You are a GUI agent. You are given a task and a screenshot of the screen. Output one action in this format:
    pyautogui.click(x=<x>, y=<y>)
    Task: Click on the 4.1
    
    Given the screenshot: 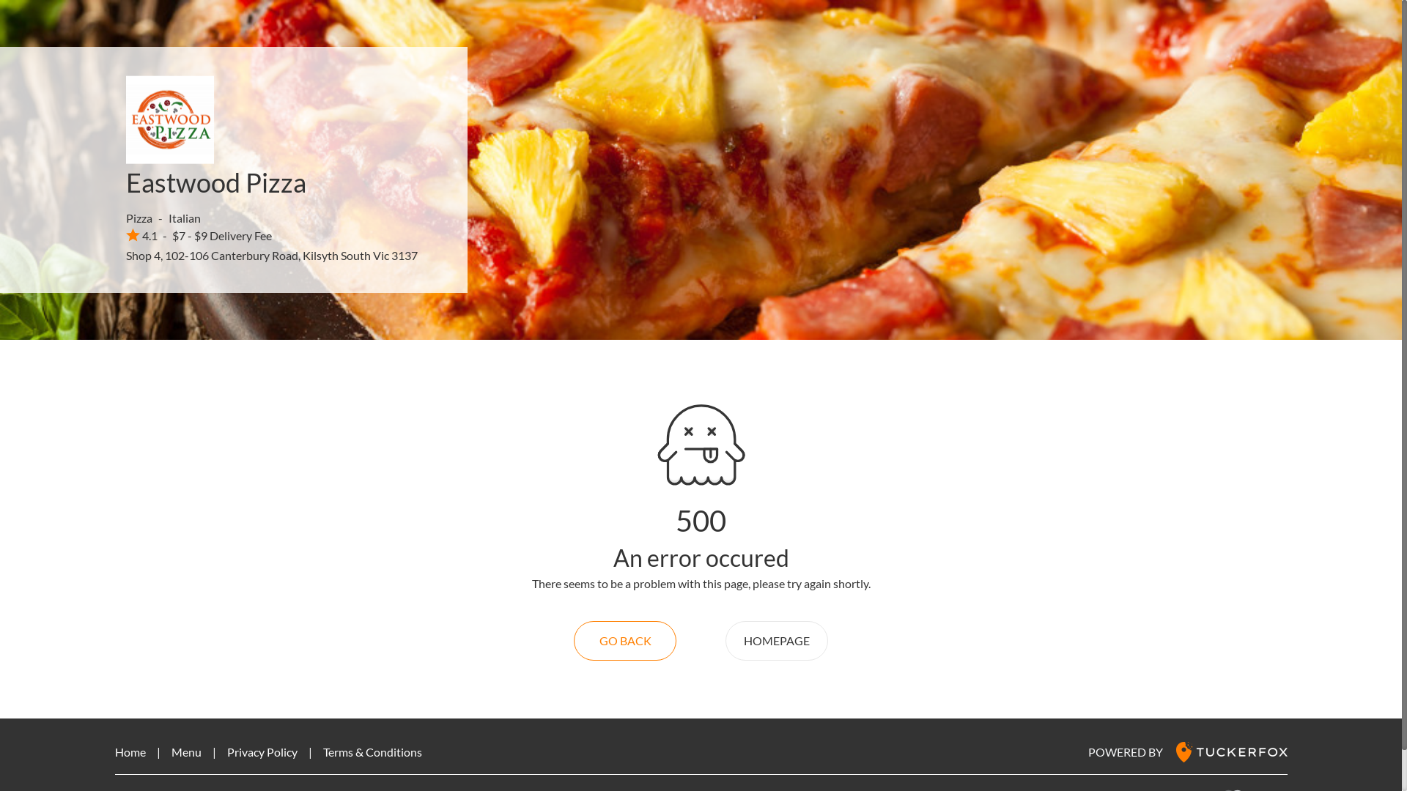 What is the action you would take?
    pyautogui.click(x=142, y=235)
    